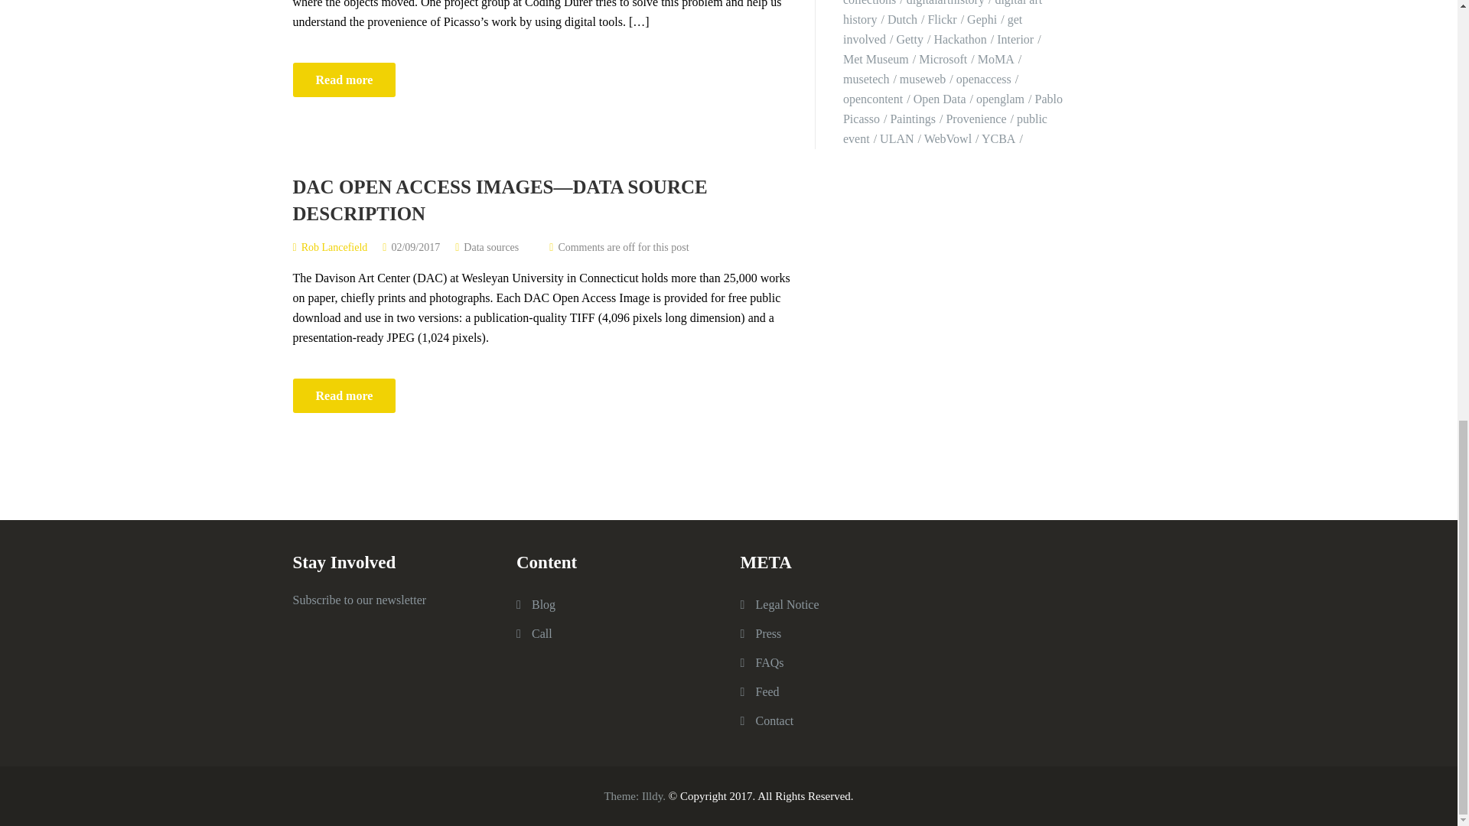 Image resolution: width=1469 pixels, height=826 pixels. What do you see at coordinates (927, 3) in the screenshot?
I see `digital art collections` at bounding box center [927, 3].